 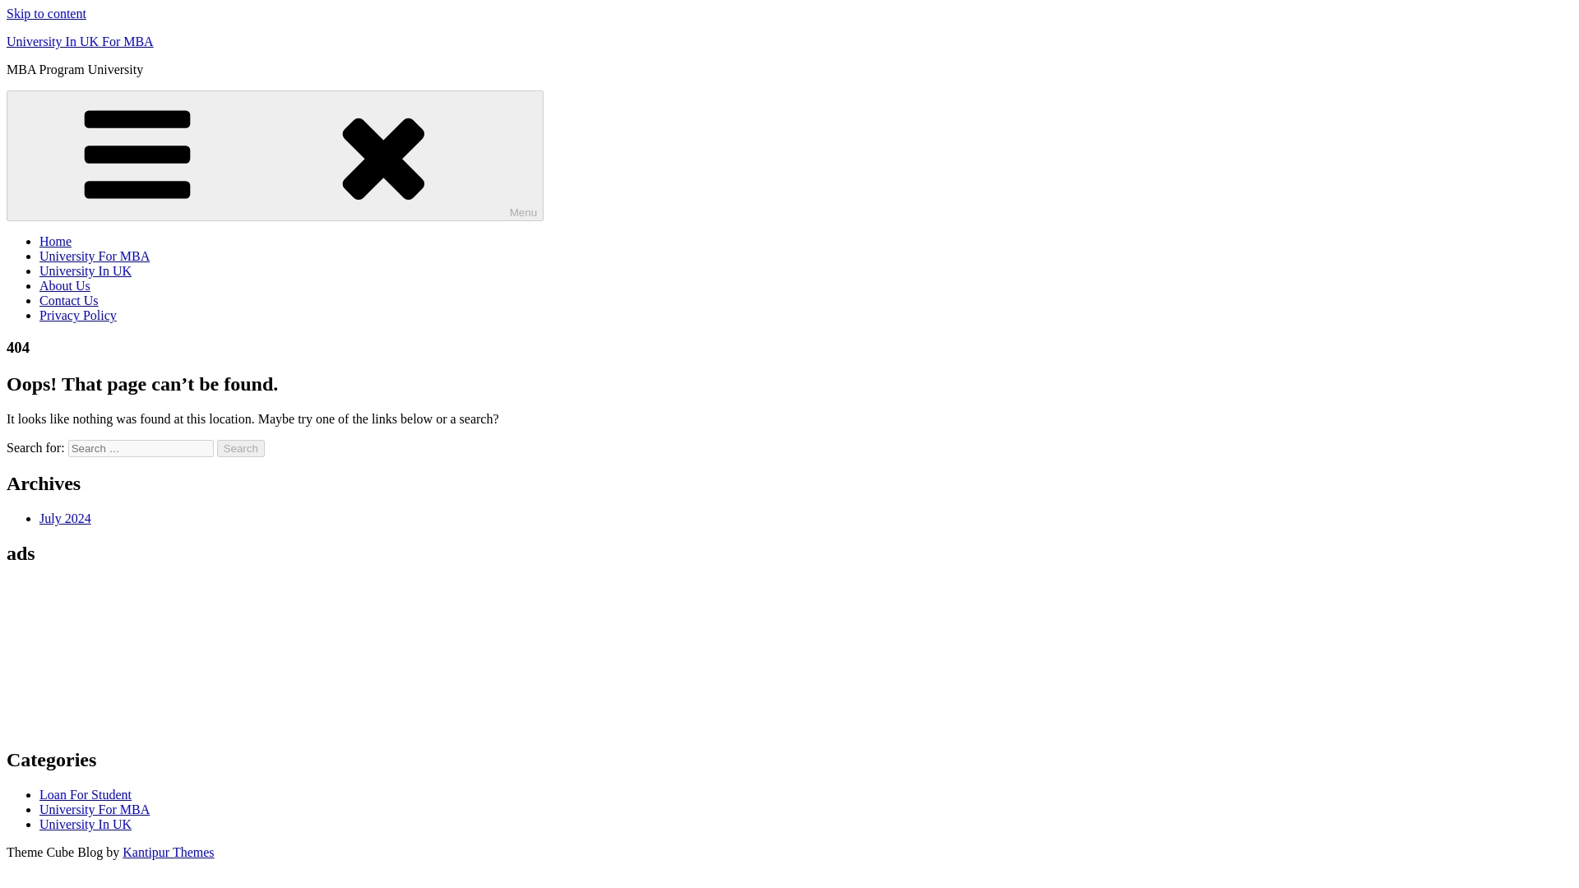 I want to click on July 2024, so click(x=66, y=518).